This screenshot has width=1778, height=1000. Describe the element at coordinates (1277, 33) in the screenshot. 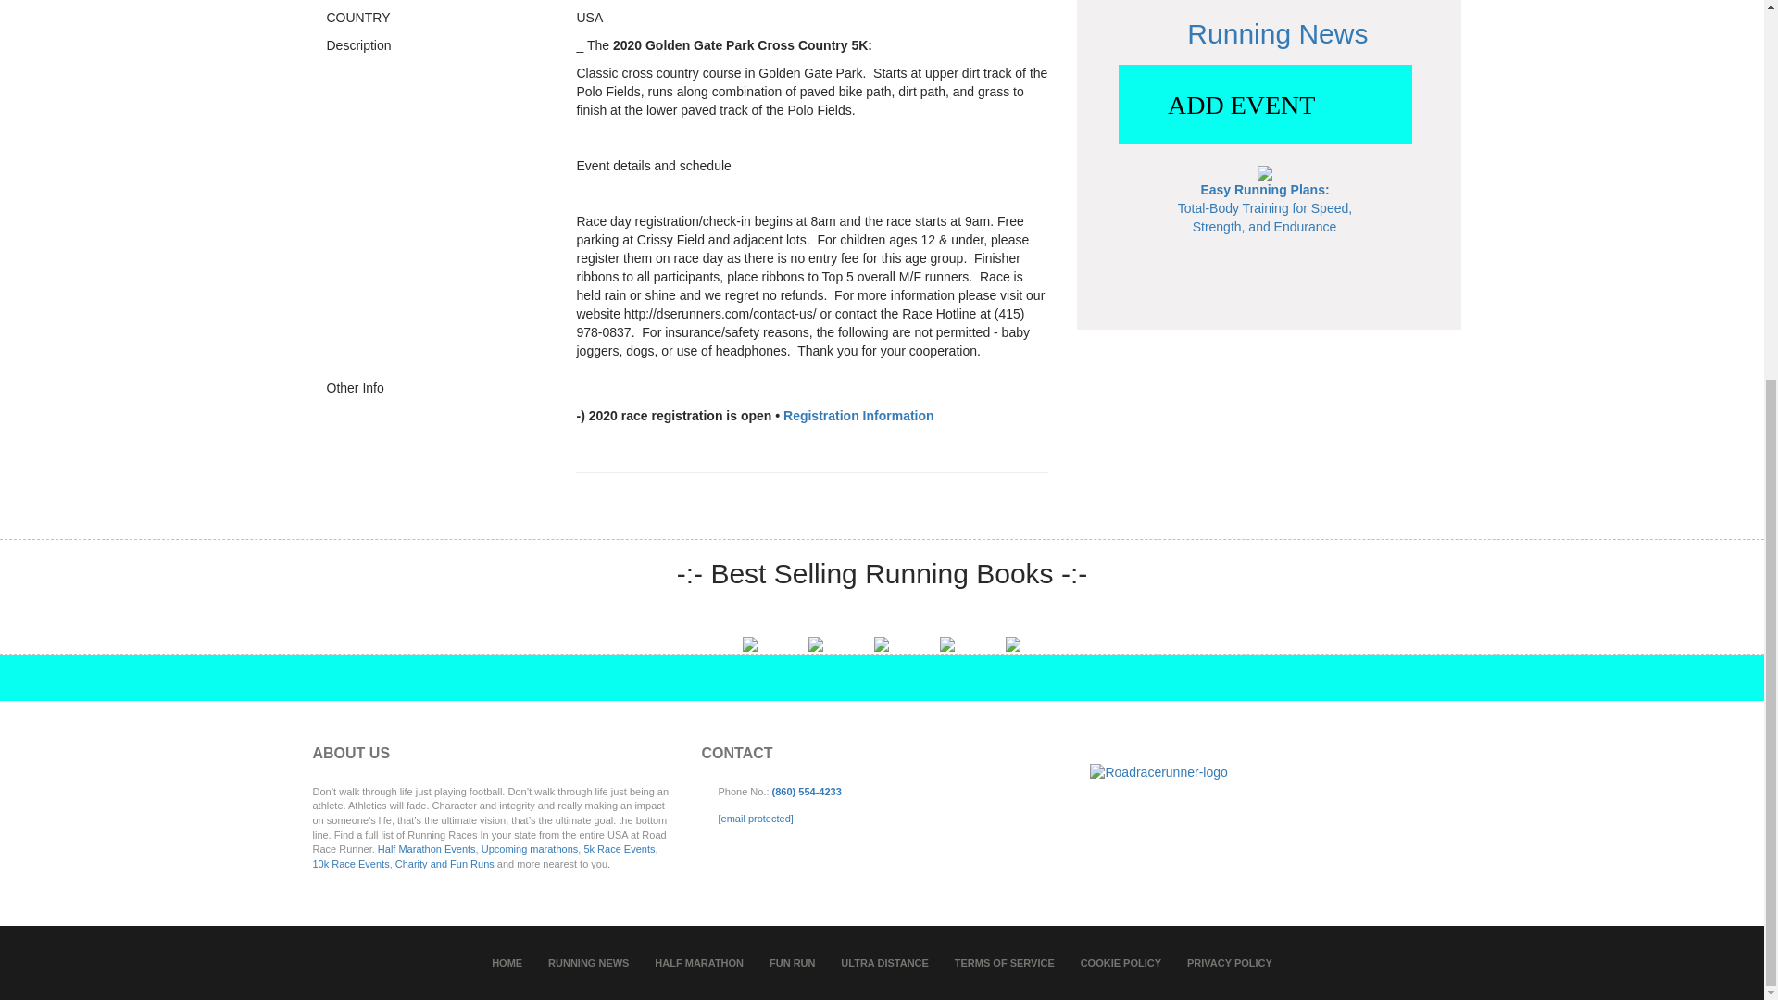

I see `Running News` at that location.